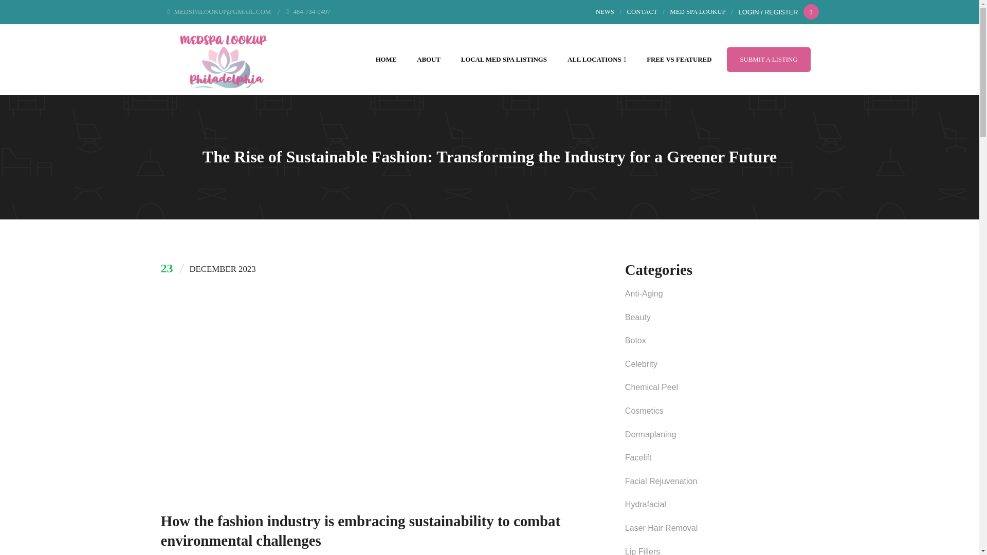  Describe the element at coordinates (308, 12) in the screenshot. I see `484-734-0497` at that location.